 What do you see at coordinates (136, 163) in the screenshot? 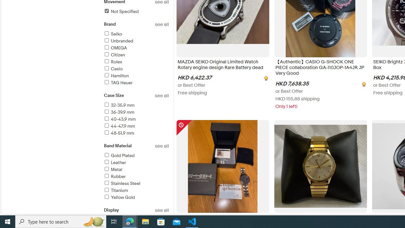
I see `Leather` at bounding box center [136, 163].